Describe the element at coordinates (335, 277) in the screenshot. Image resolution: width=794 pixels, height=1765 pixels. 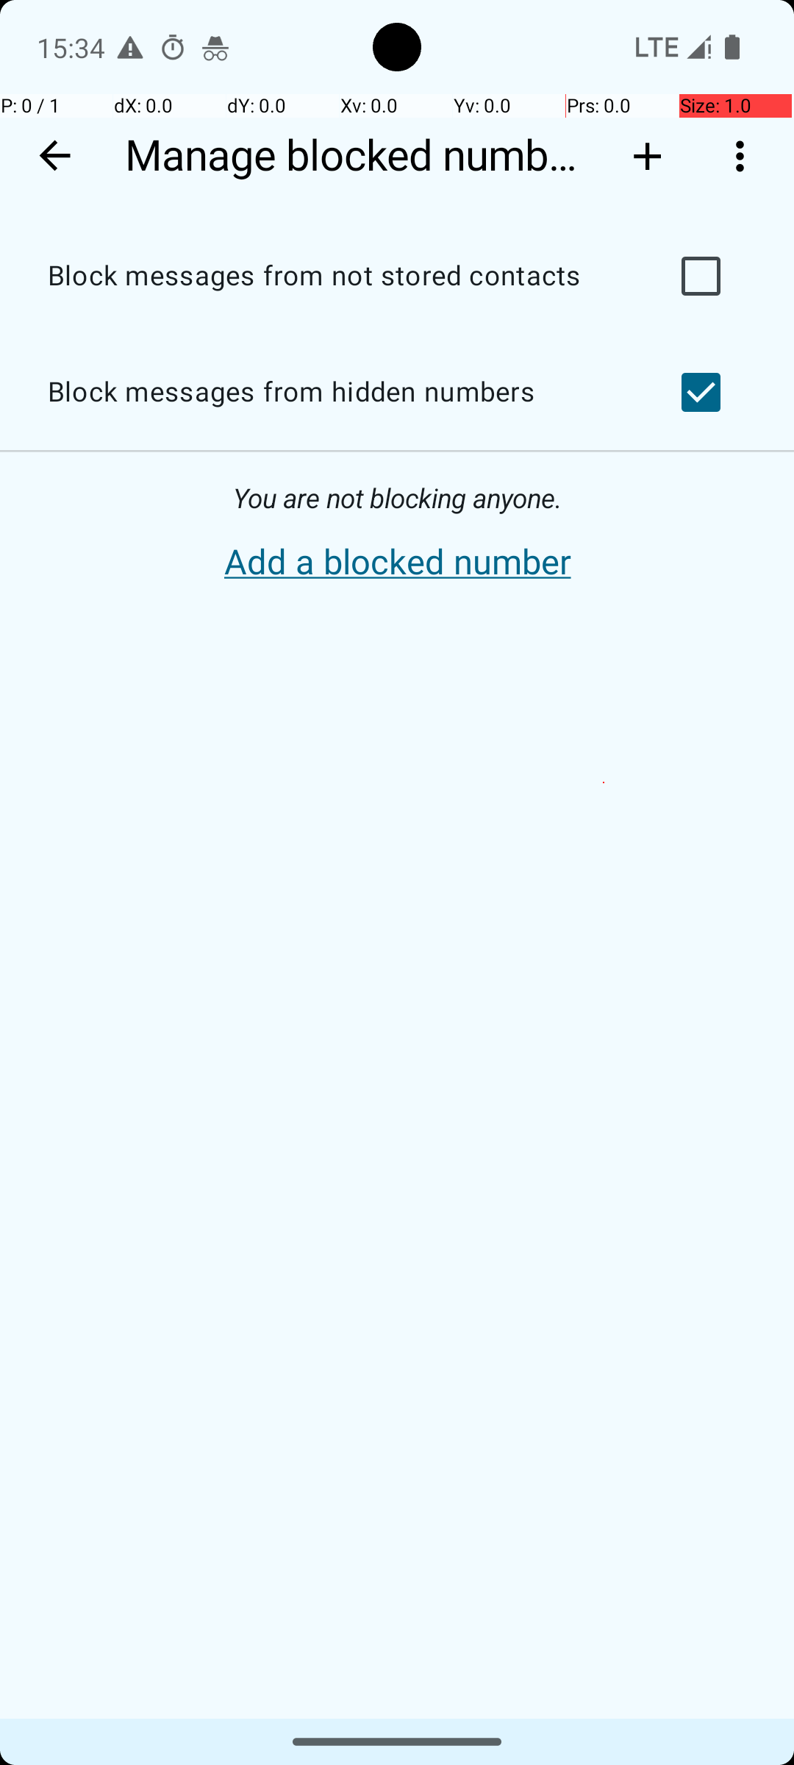
I see `Block messages from not stored contacts` at that location.